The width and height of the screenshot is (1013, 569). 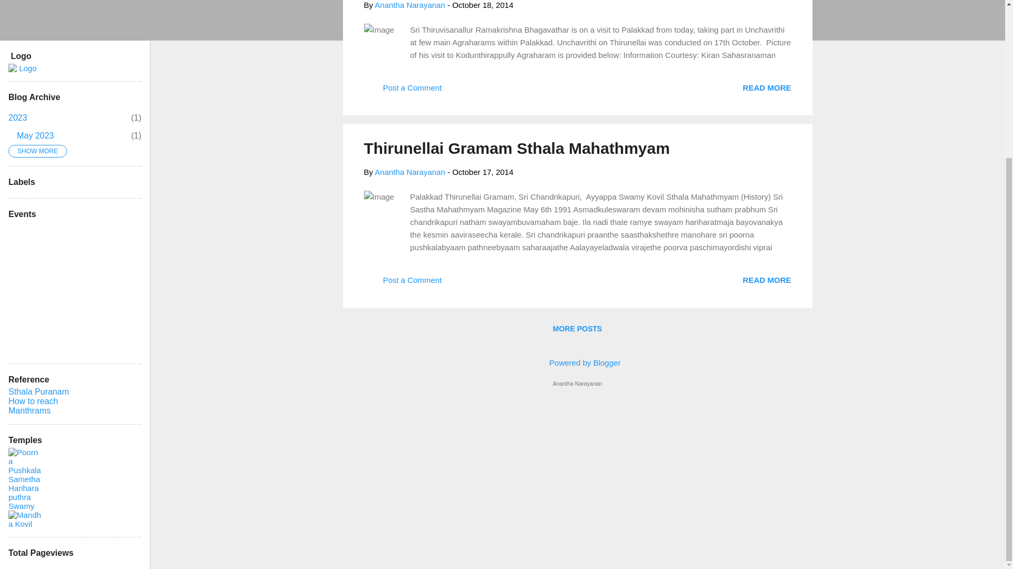 I want to click on Anantha Narayanan, so click(x=577, y=328).